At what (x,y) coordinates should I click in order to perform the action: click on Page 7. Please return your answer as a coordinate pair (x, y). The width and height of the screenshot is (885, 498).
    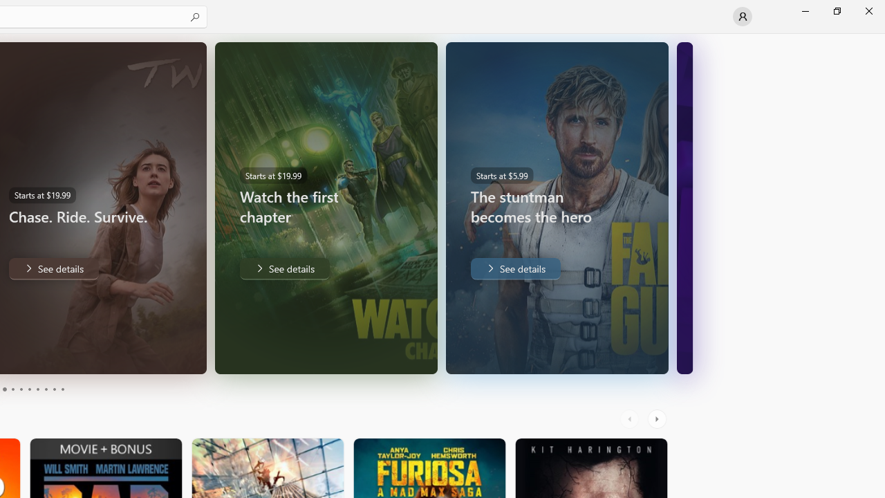
    Looking at the image, I should click on (37, 389).